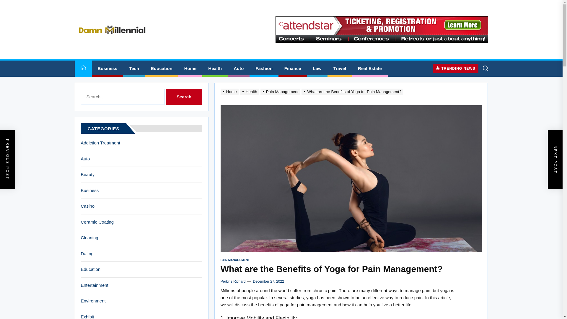 The image size is (567, 319). I want to click on Real Estate, so click(370, 69).